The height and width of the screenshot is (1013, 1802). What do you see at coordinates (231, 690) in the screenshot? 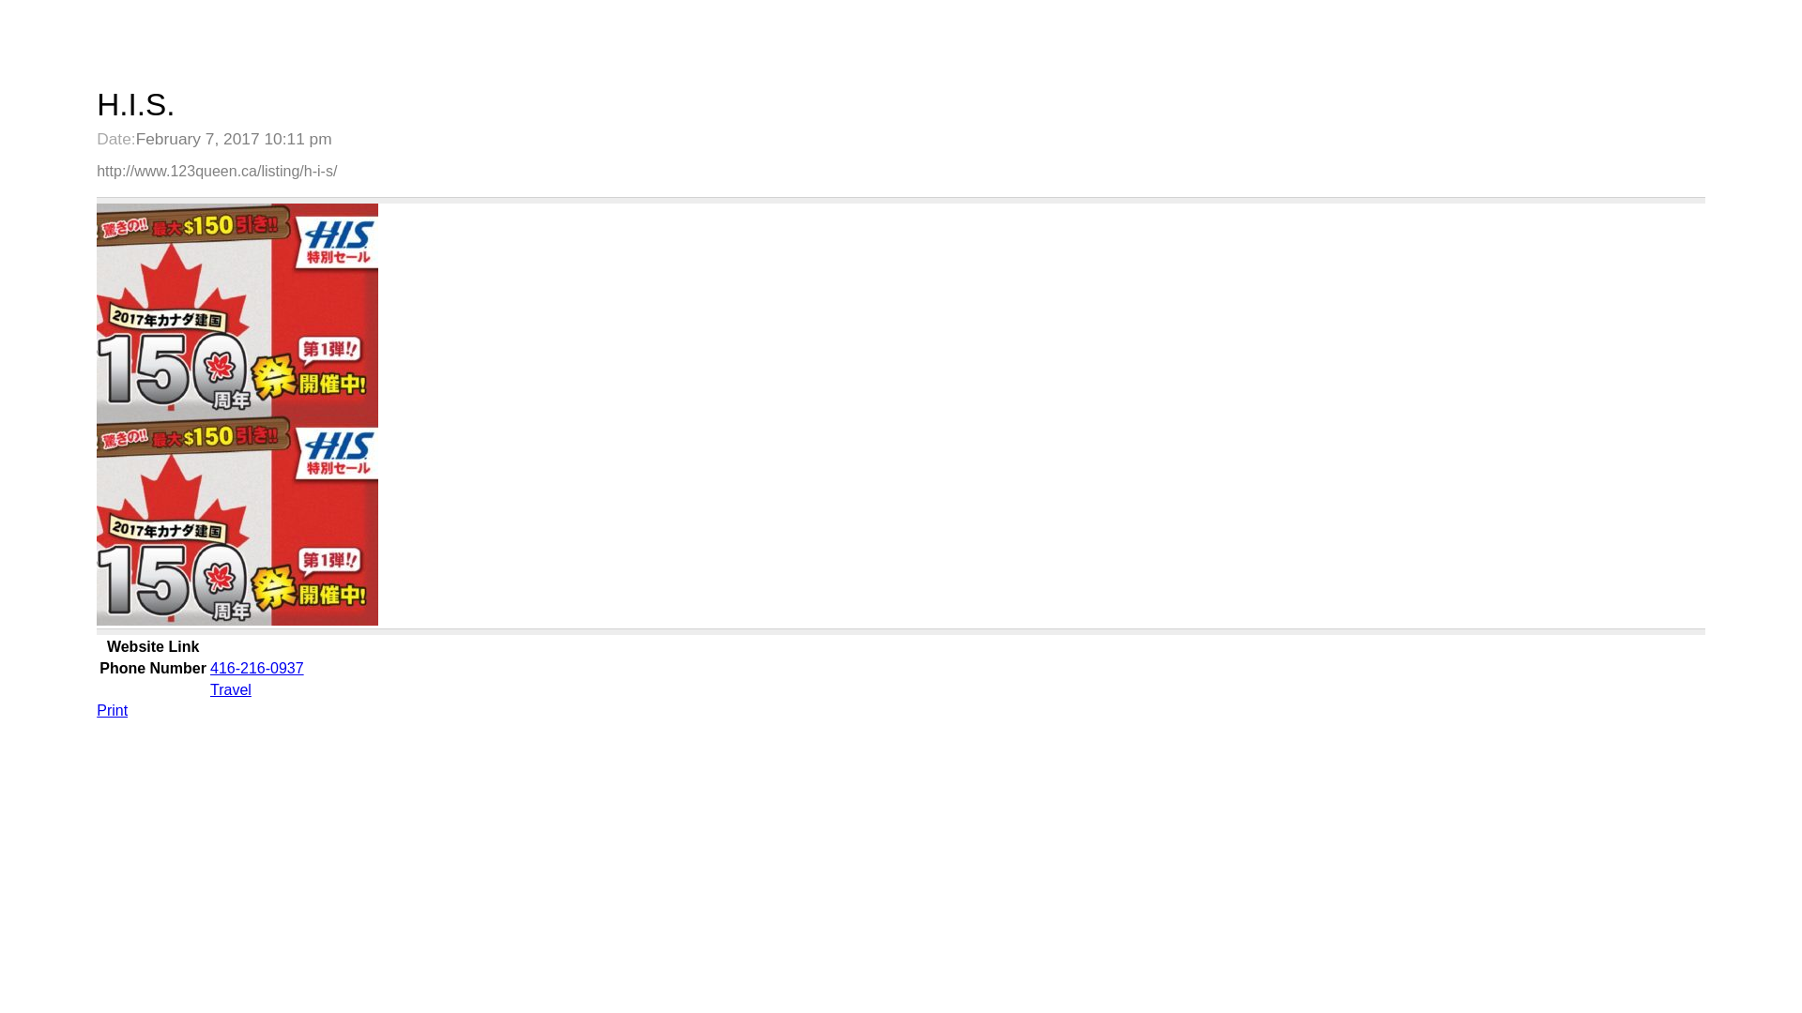
I see `Travel` at bounding box center [231, 690].